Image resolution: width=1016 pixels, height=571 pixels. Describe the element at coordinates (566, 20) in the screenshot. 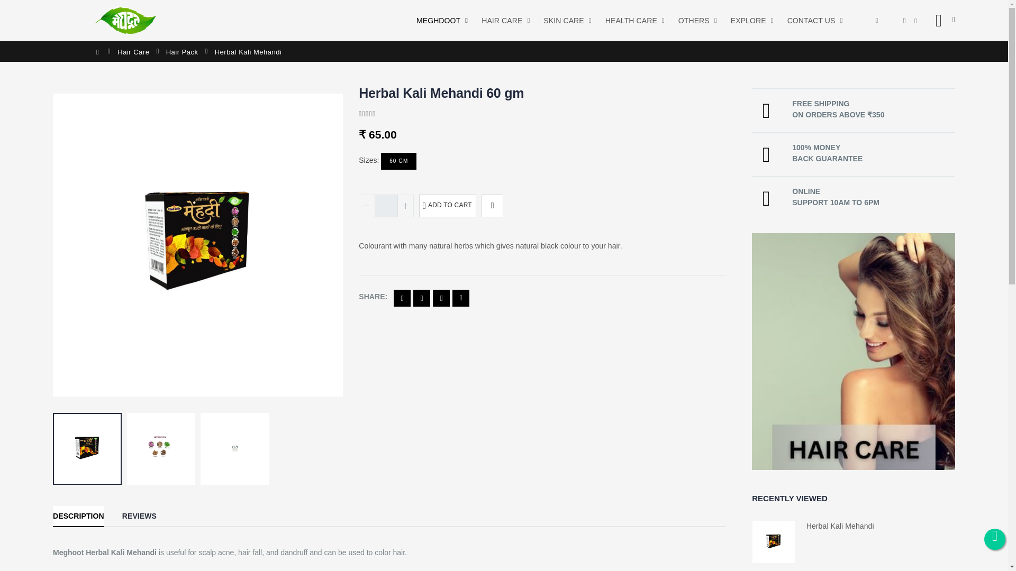

I see `SKIN CARE` at that location.